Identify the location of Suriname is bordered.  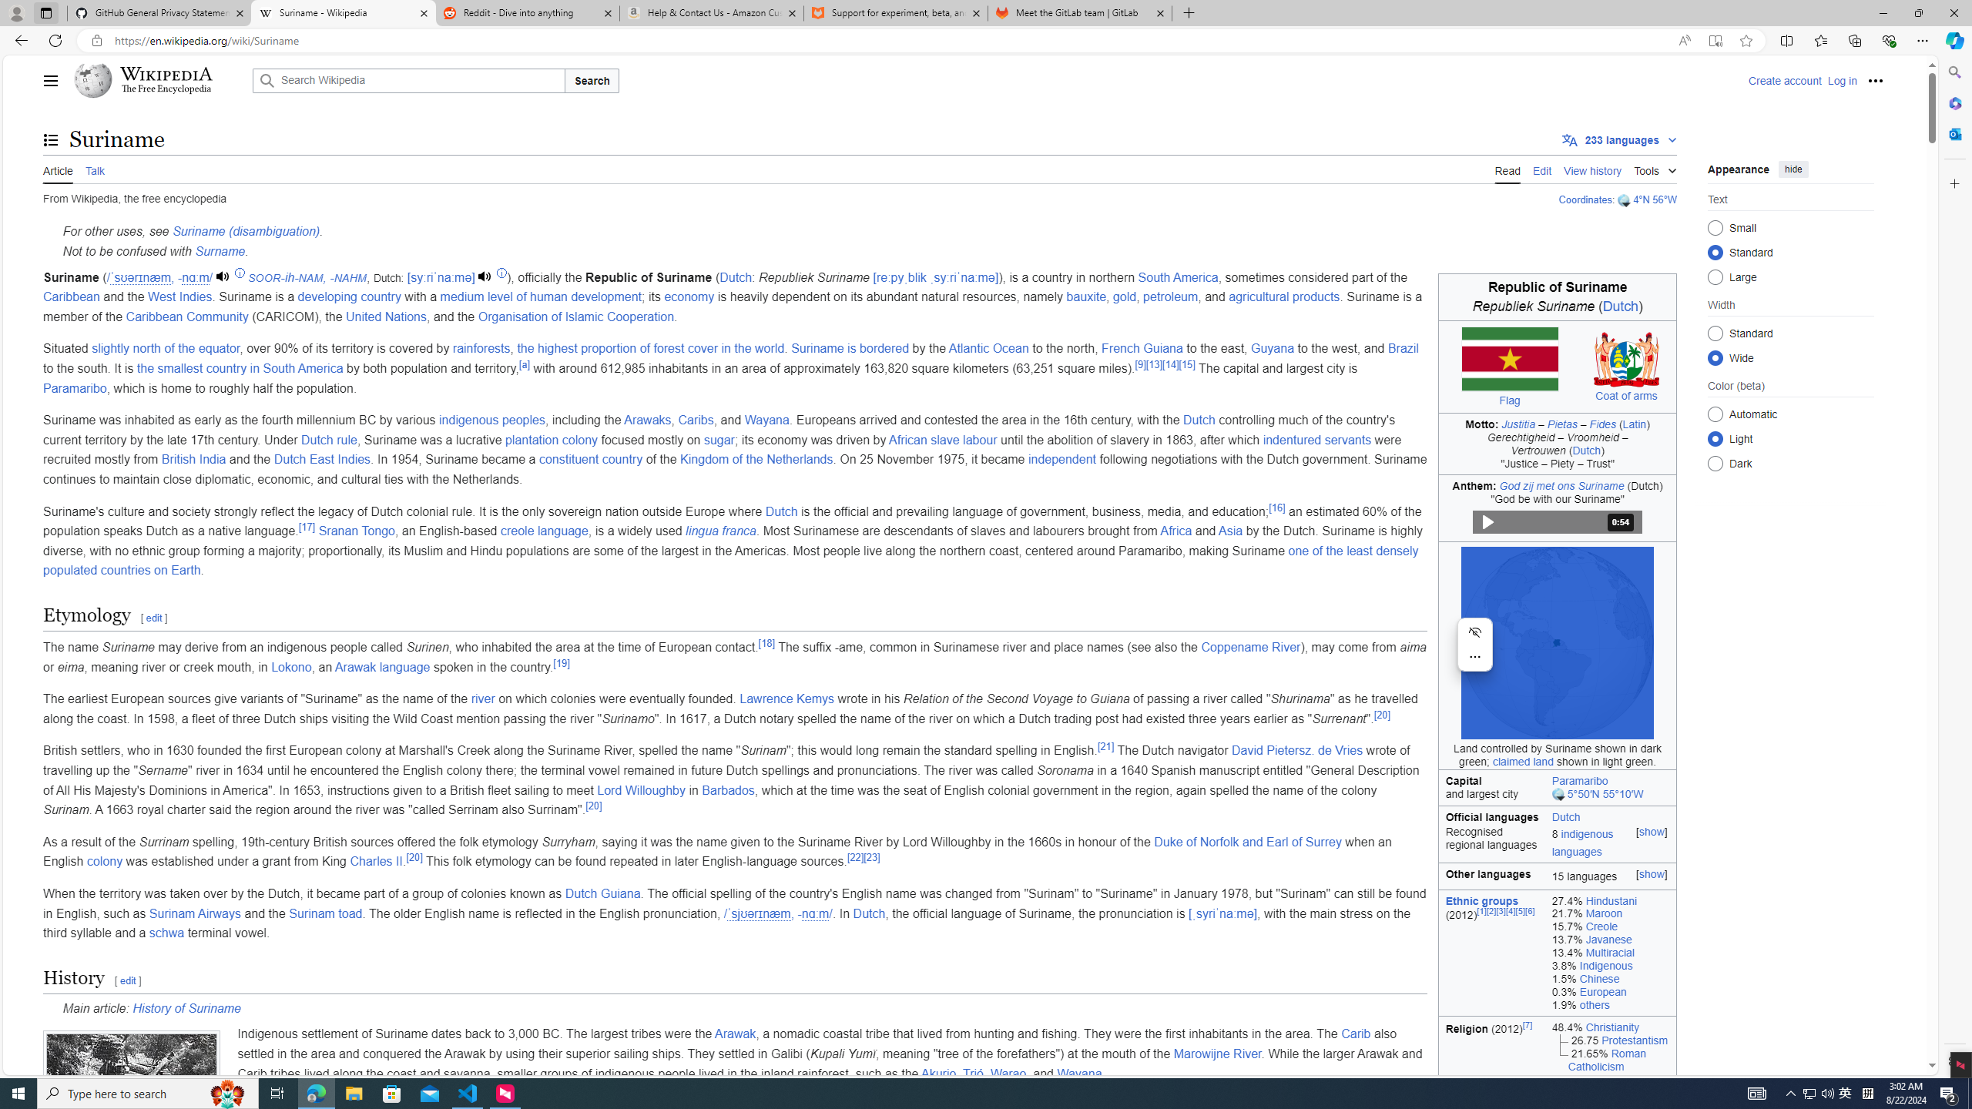
(850, 348).